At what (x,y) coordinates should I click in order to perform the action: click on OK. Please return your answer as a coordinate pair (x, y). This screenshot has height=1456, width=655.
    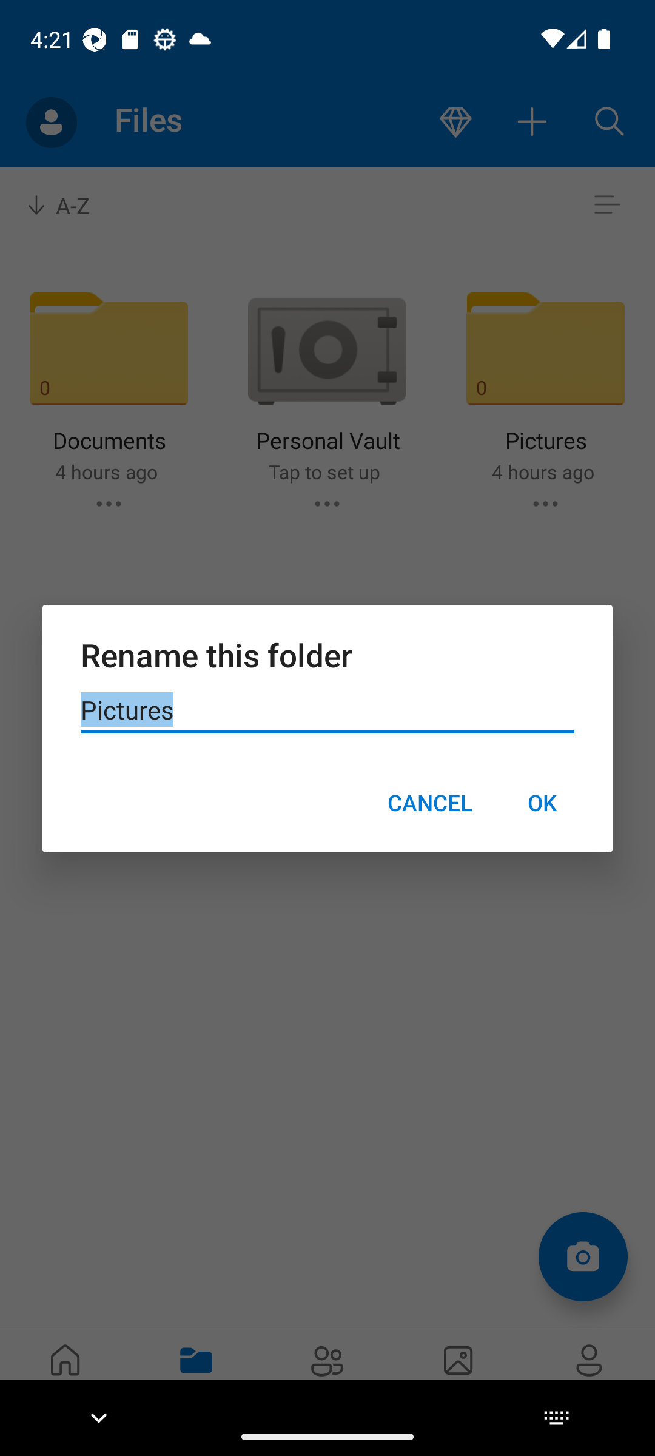
    Looking at the image, I should click on (542, 803).